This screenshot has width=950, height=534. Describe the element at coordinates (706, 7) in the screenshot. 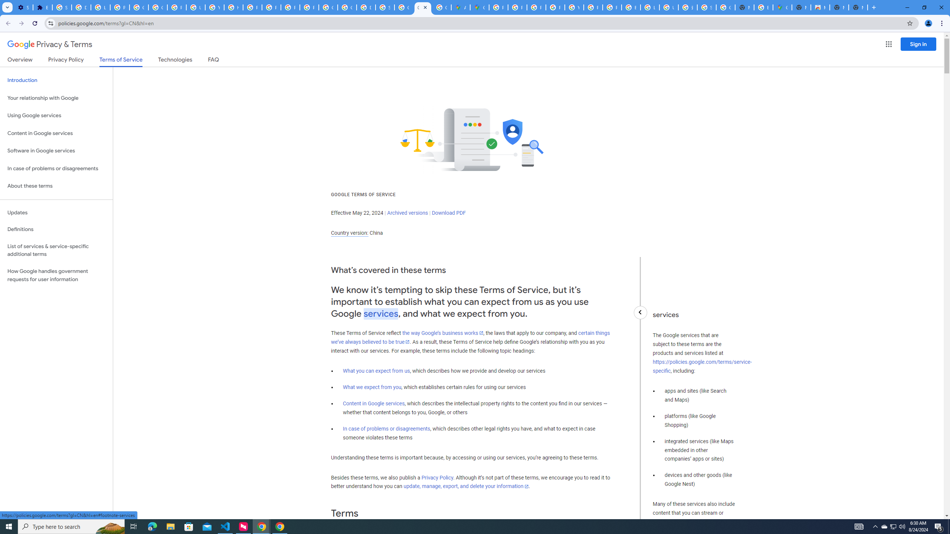

I see `Sign in - Google Accounts` at that location.